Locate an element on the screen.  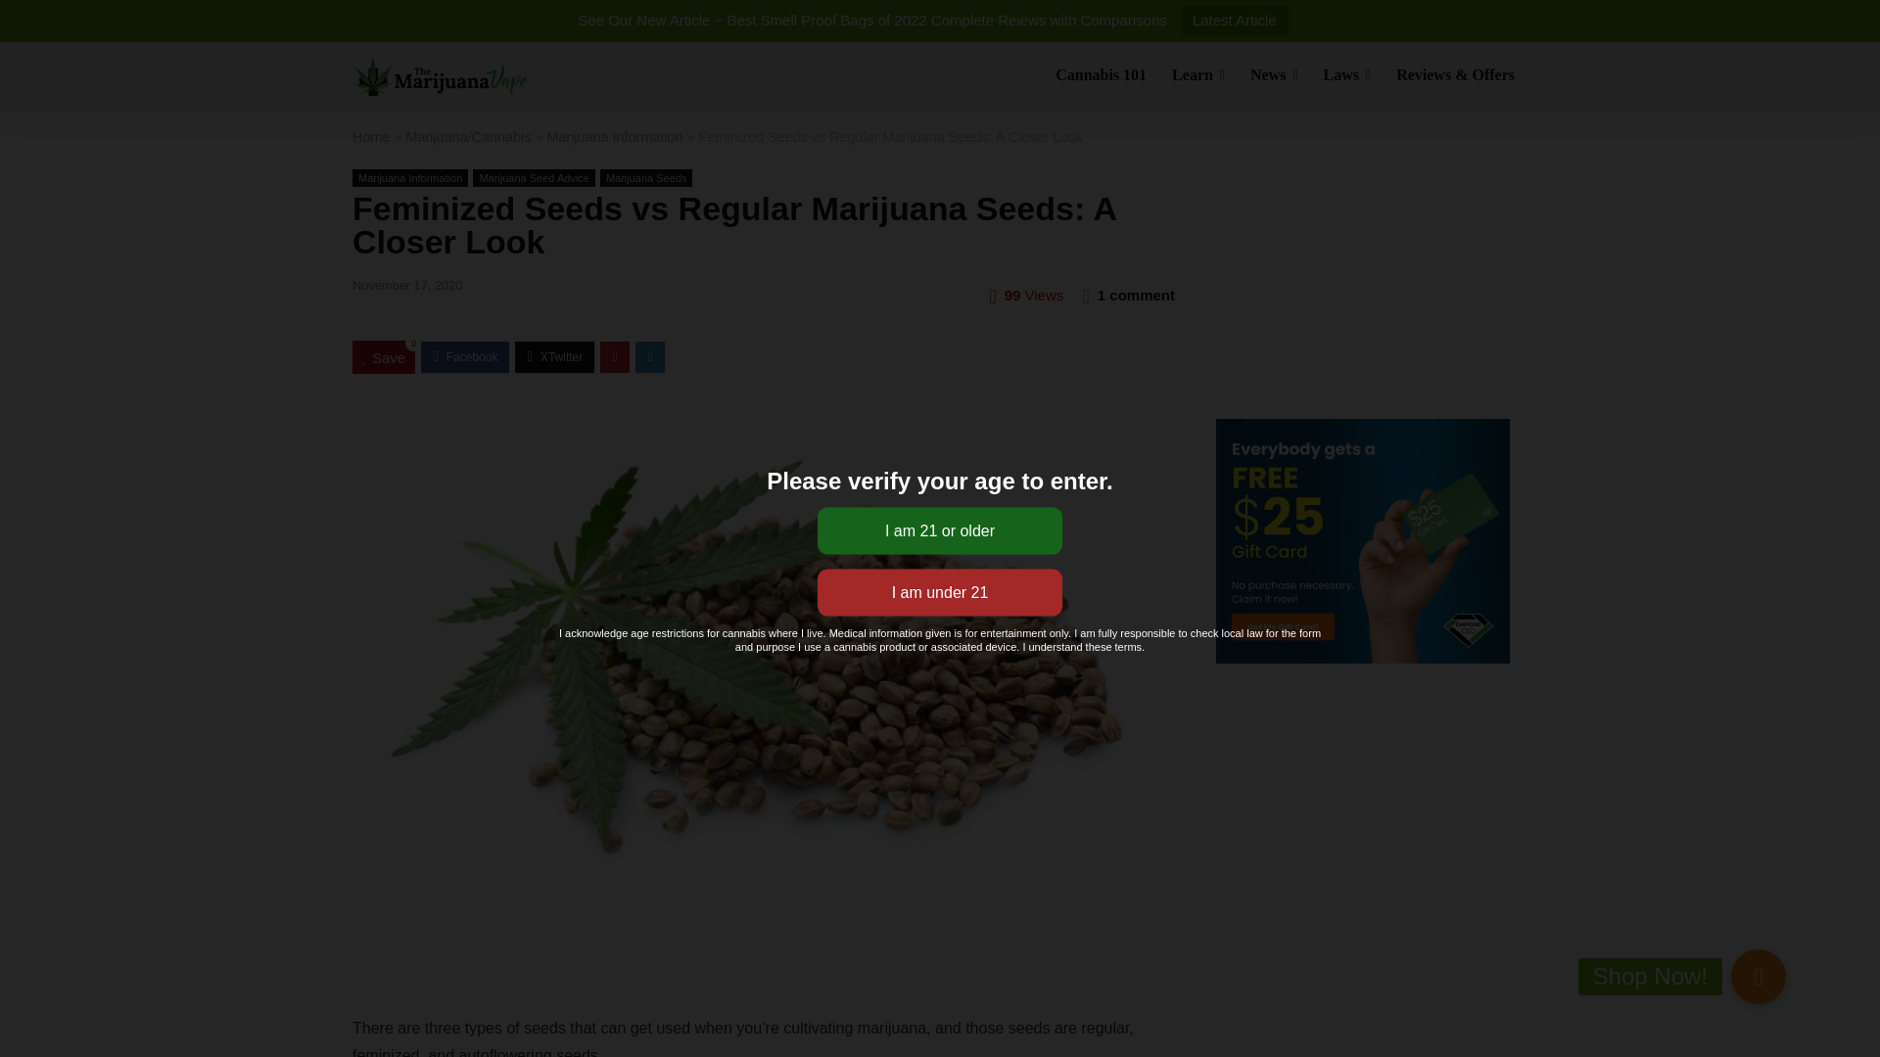
View all posts in Marijuana Seed Advice is located at coordinates (535, 178).